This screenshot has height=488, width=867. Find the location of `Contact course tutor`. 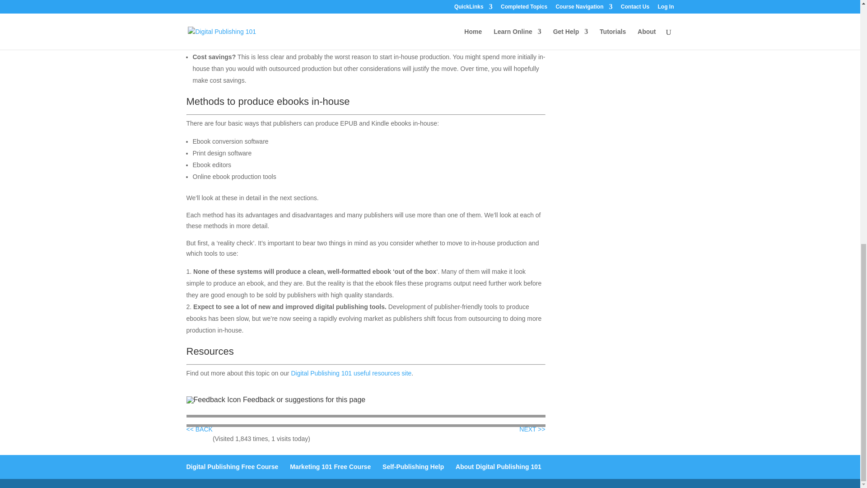

Contact course tutor is located at coordinates (303, 399).